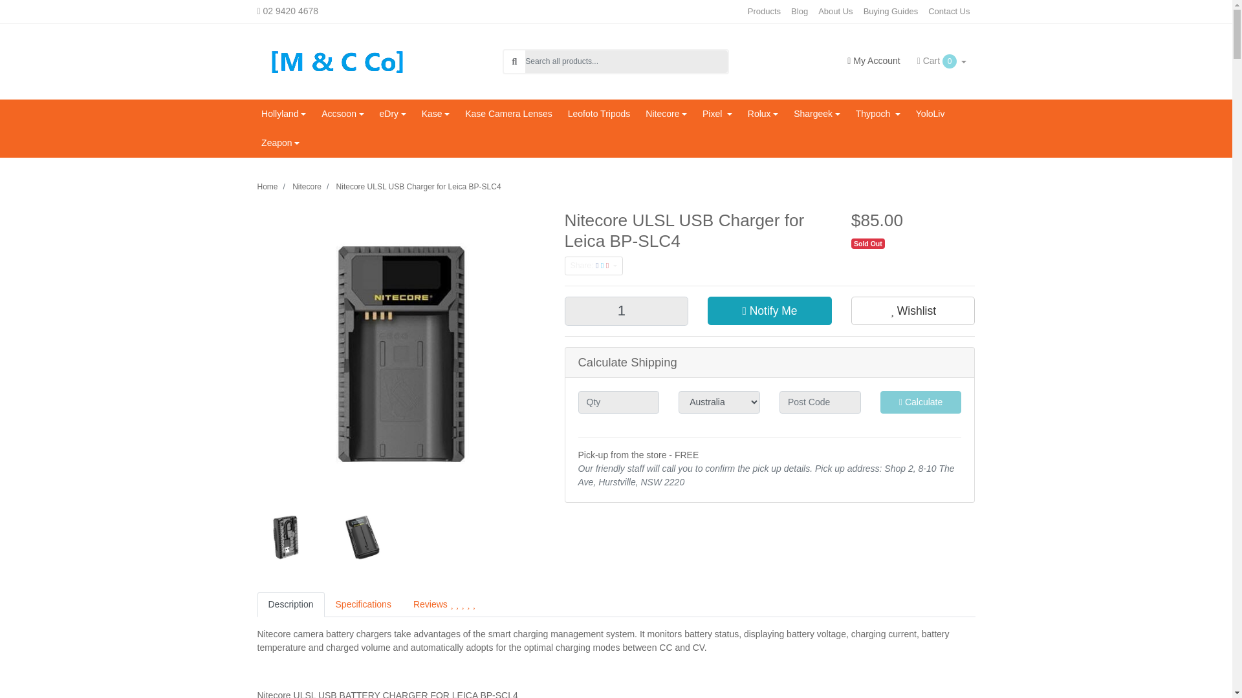  What do you see at coordinates (921, 402) in the screenshot?
I see `Calculate` at bounding box center [921, 402].